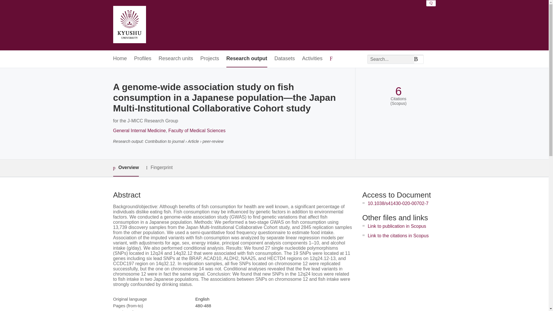 The height and width of the screenshot is (311, 553). Describe the element at coordinates (197, 130) in the screenshot. I see `Faculty of Medical Sciences` at that location.